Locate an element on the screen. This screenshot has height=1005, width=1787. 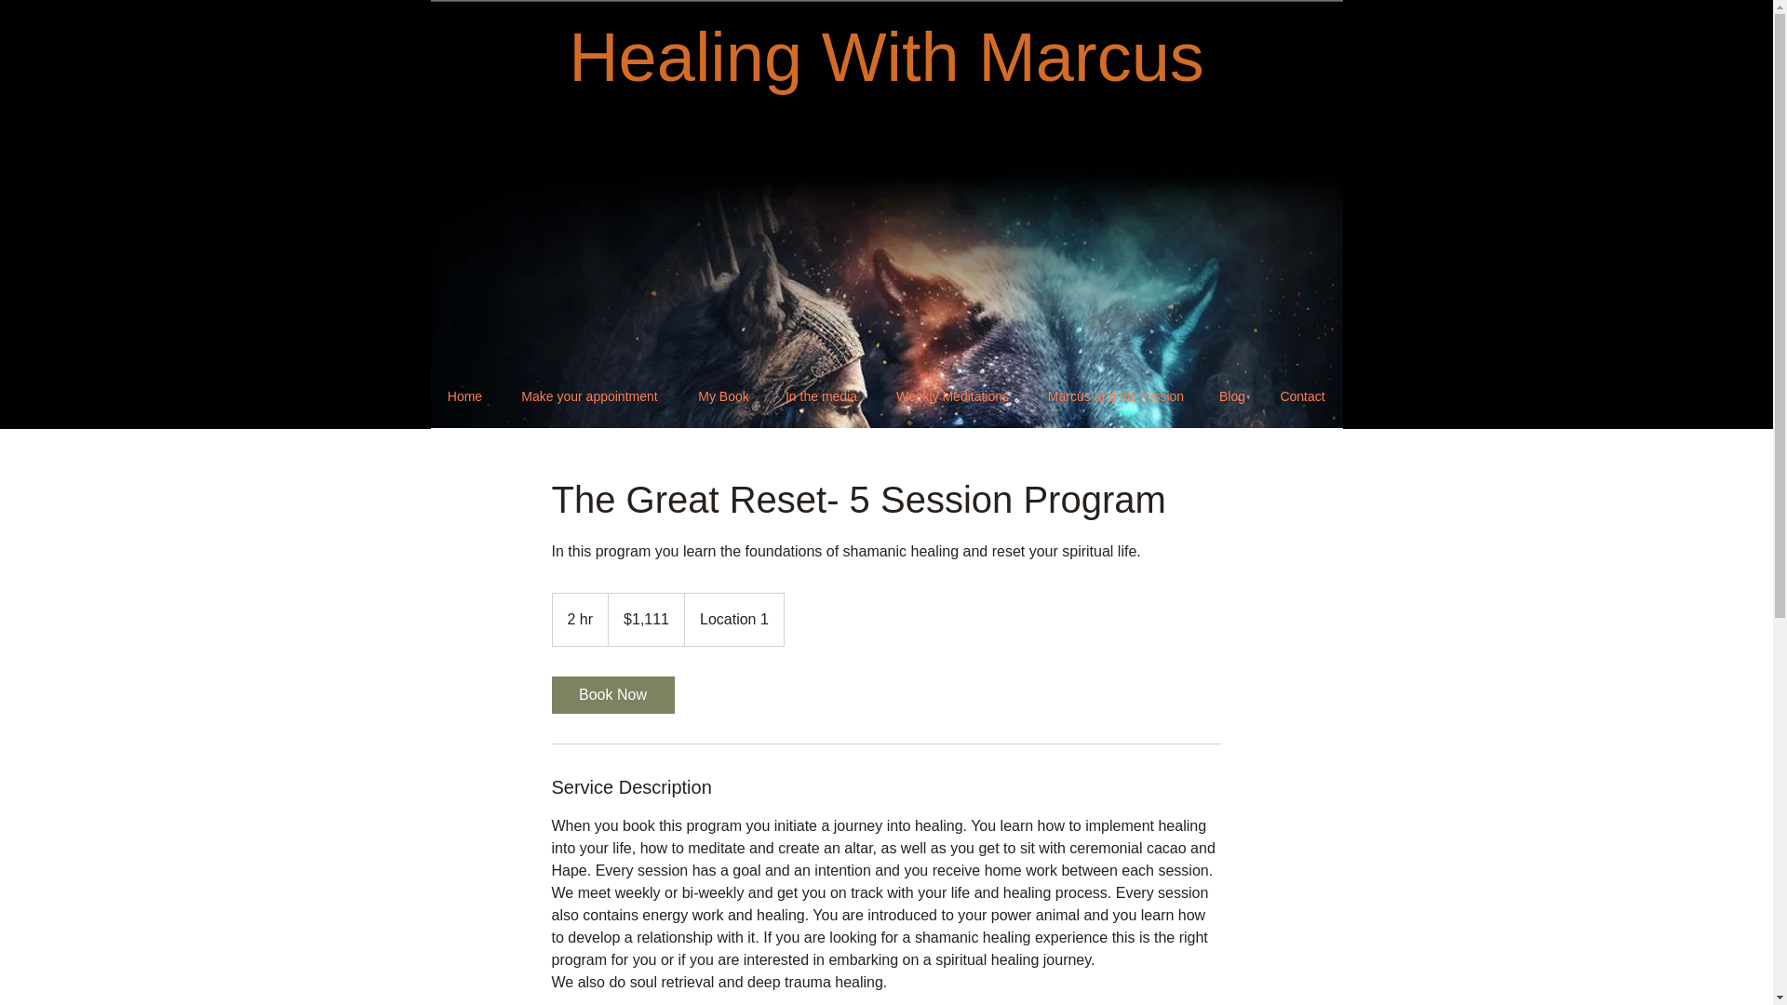
Marcus and his mission is located at coordinates (1115, 396).